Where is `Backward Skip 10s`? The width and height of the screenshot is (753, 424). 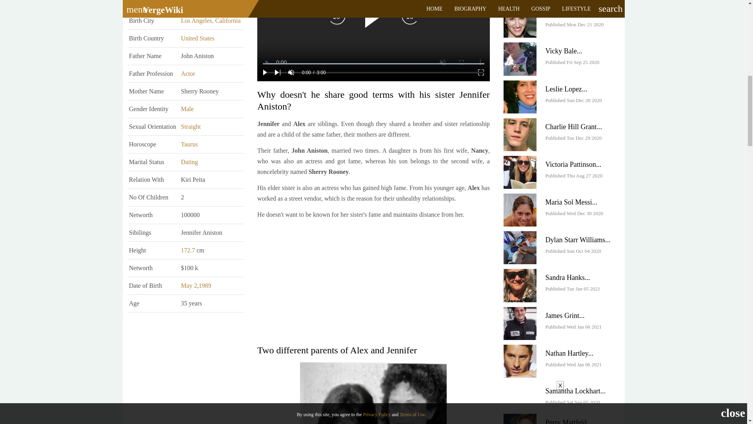 Backward Skip 10s is located at coordinates (337, 16).